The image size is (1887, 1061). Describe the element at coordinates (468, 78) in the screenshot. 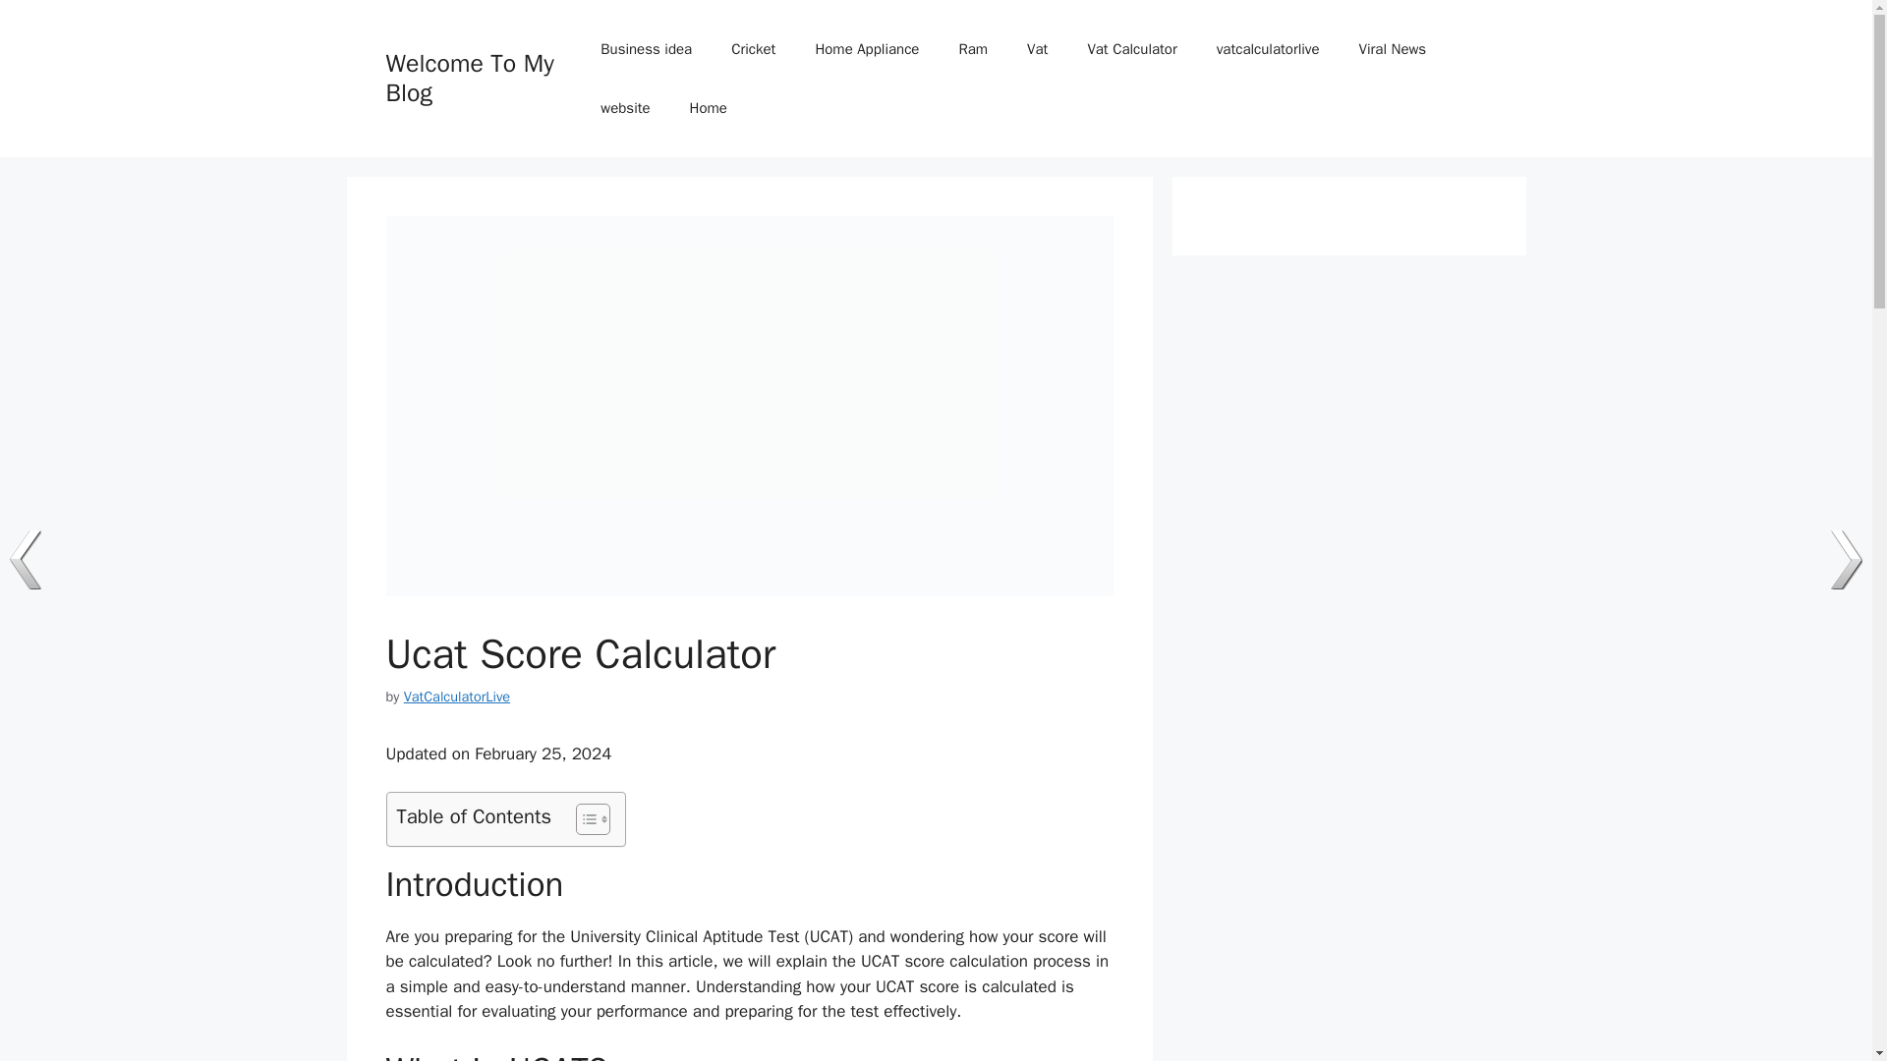

I see `Welcome To My Blog` at that location.